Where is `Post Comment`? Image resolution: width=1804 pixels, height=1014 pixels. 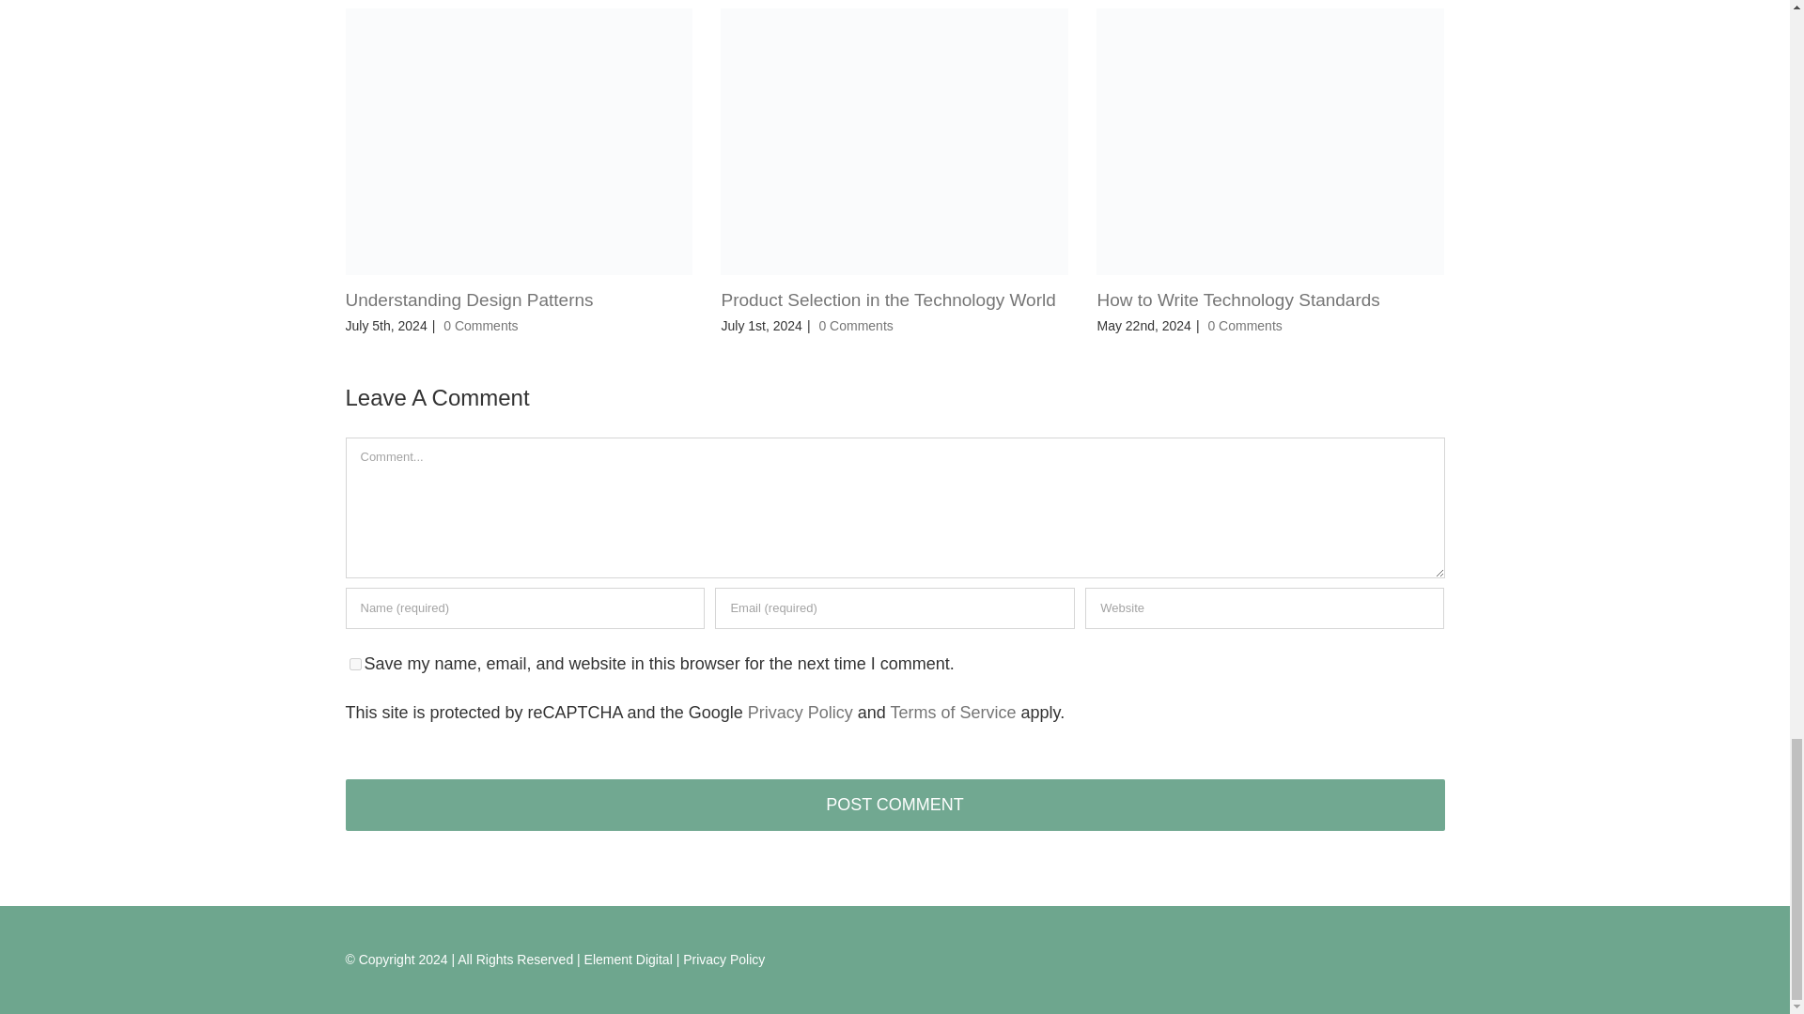
Post Comment is located at coordinates (894, 805).